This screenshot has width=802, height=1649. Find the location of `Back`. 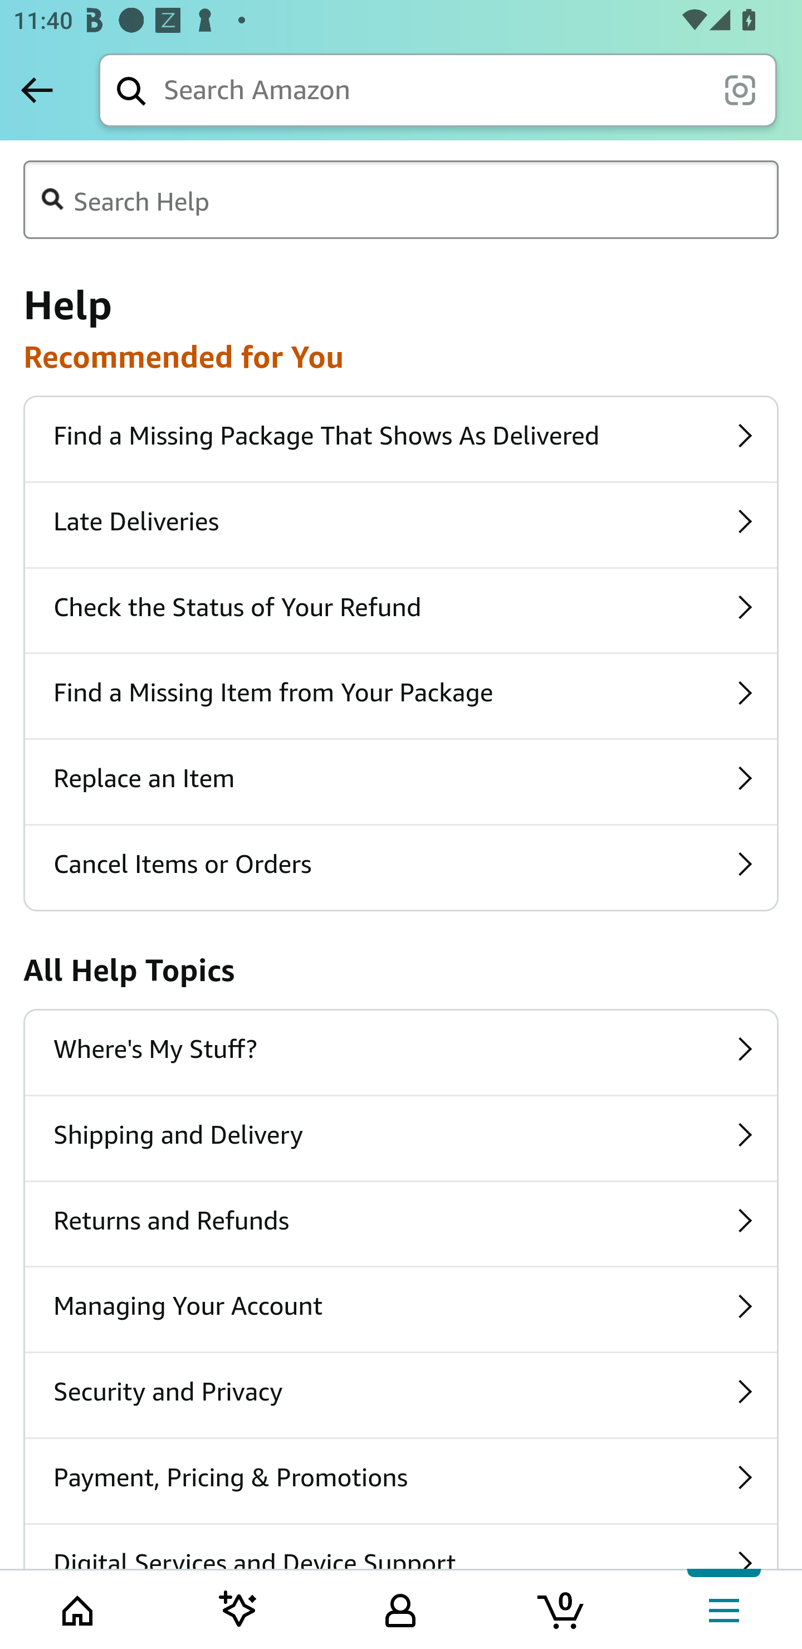

Back is located at coordinates (37, 90).